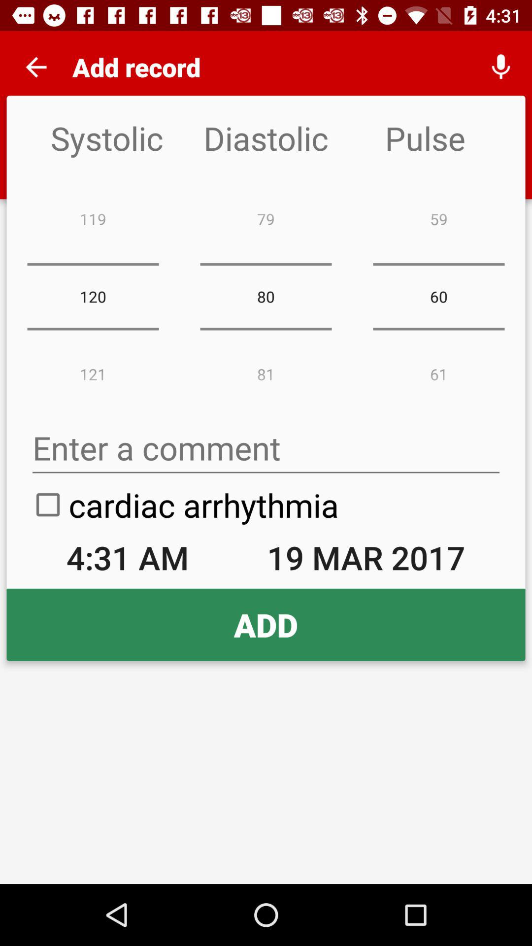  I want to click on go to comment, so click(266, 448).